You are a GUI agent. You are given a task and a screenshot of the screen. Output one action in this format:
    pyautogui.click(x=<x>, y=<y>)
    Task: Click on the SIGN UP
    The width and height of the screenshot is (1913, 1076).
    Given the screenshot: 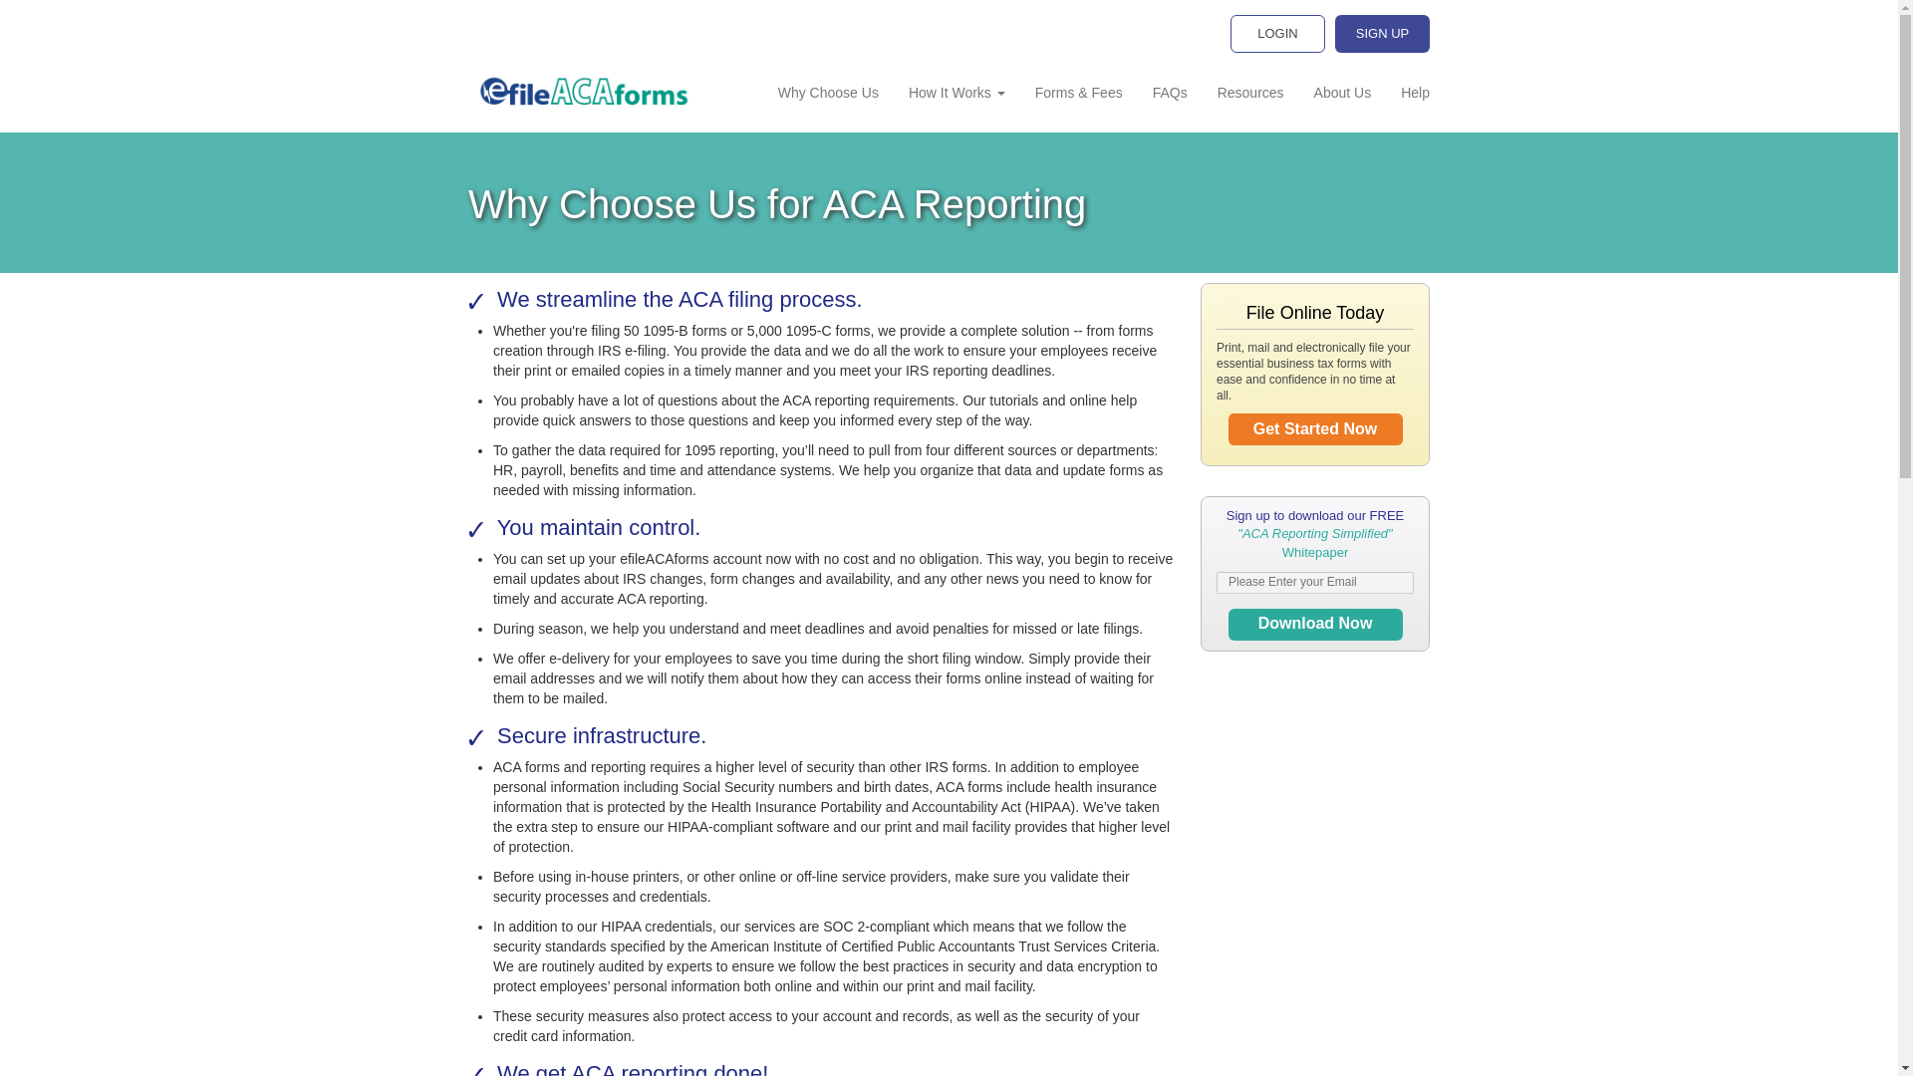 What is the action you would take?
    pyautogui.click(x=1382, y=34)
    